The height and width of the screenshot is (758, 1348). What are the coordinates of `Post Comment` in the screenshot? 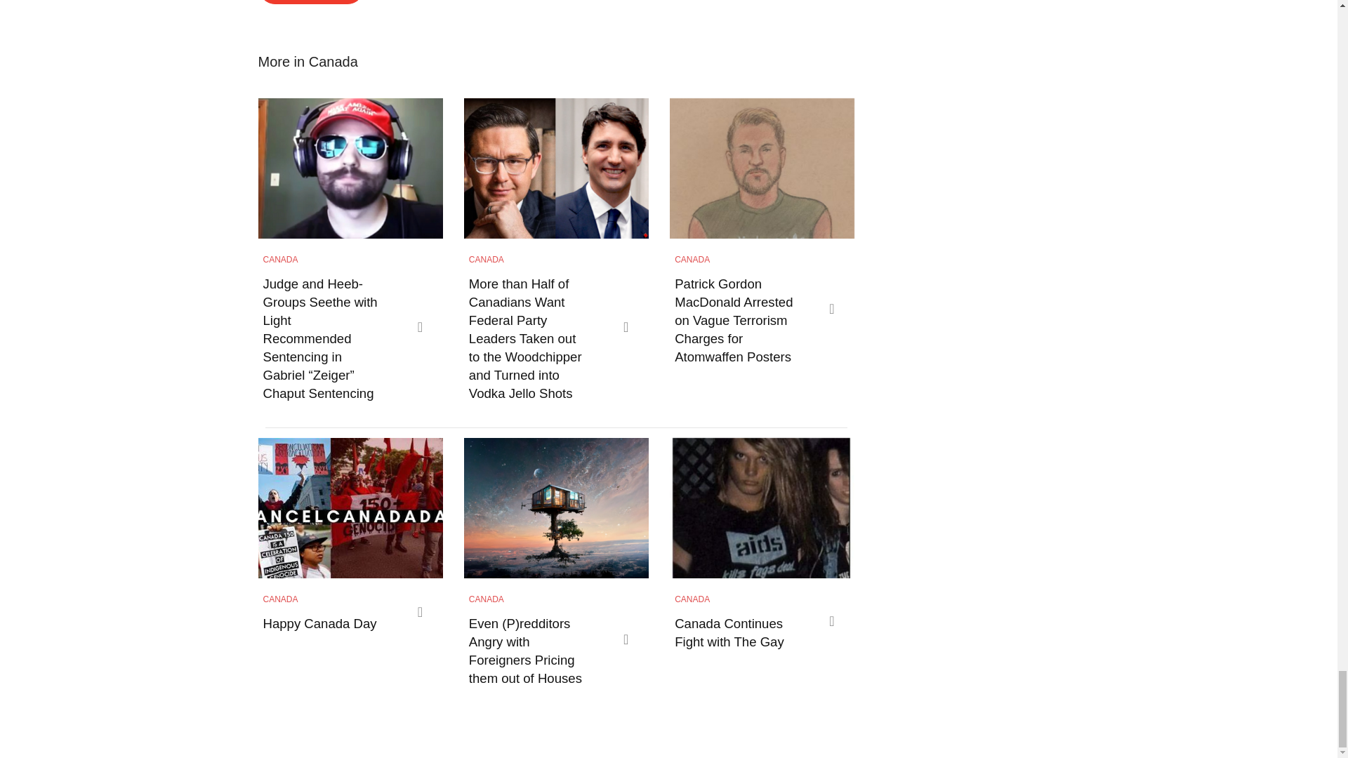 It's located at (311, 1).